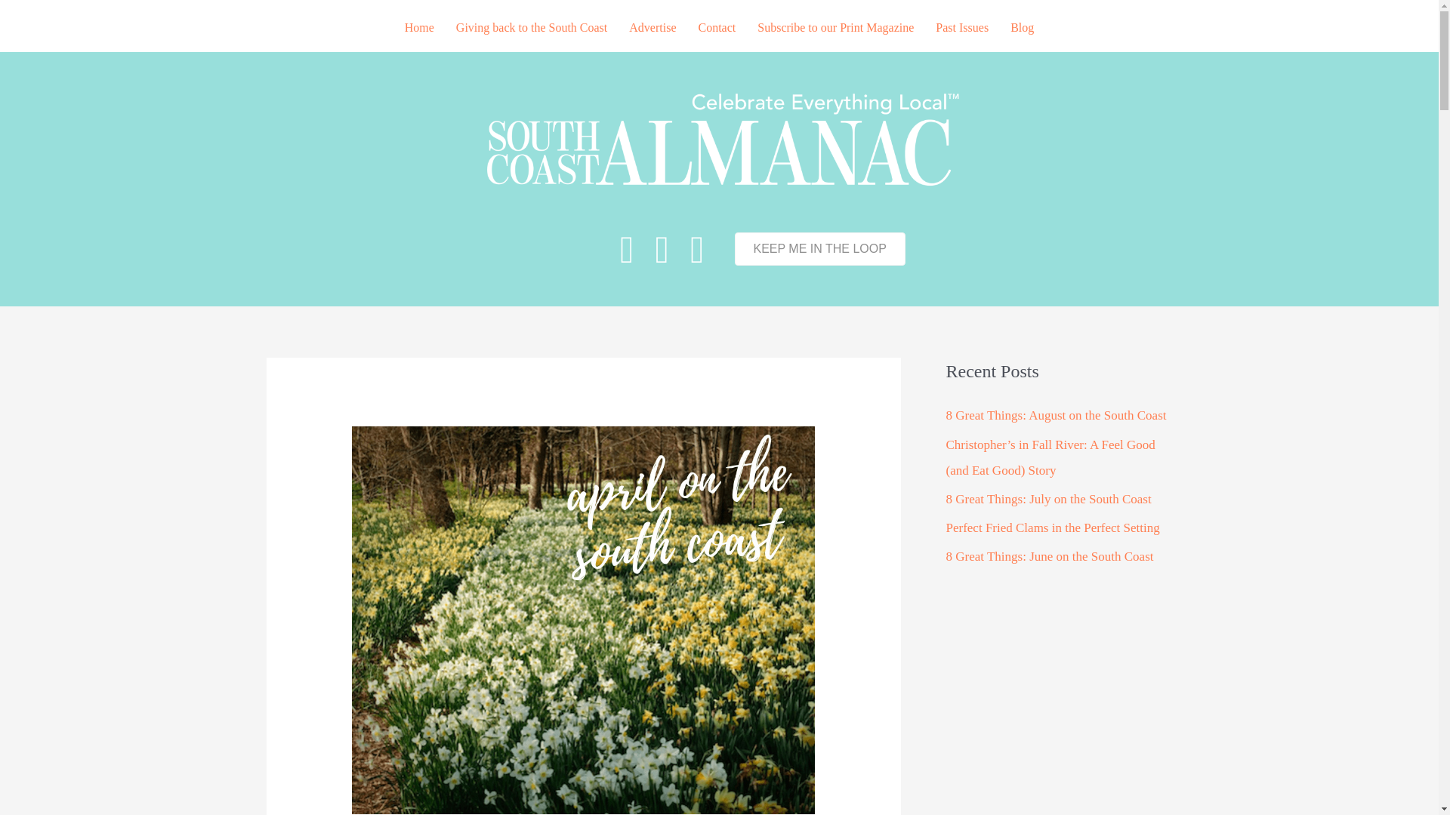 Image resolution: width=1450 pixels, height=815 pixels. What do you see at coordinates (835, 28) in the screenshot?
I see `Subscribe to our Print Magazine` at bounding box center [835, 28].